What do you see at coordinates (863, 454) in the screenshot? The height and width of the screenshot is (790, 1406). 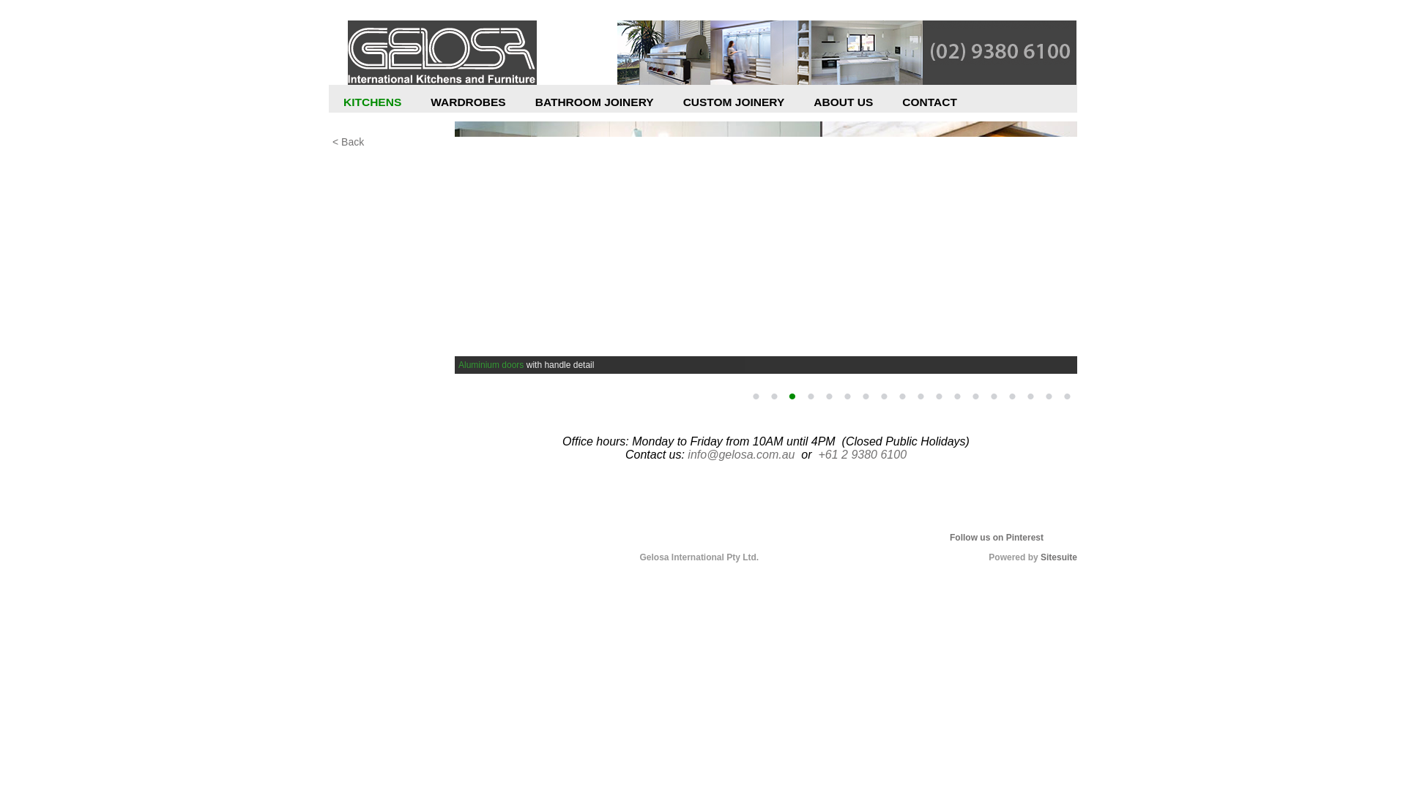 I see `+61 2 9380 6100` at bounding box center [863, 454].